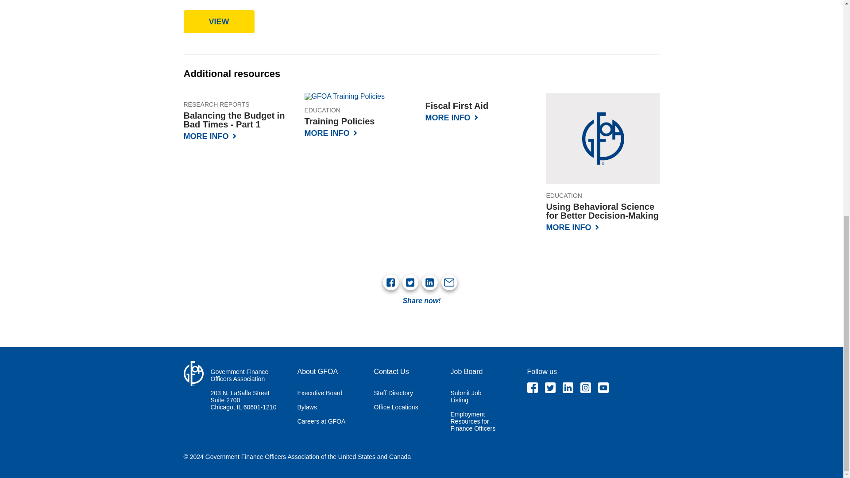  Describe the element at coordinates (429, 282) in the screenshot. I see `LinkedIn` at that location.